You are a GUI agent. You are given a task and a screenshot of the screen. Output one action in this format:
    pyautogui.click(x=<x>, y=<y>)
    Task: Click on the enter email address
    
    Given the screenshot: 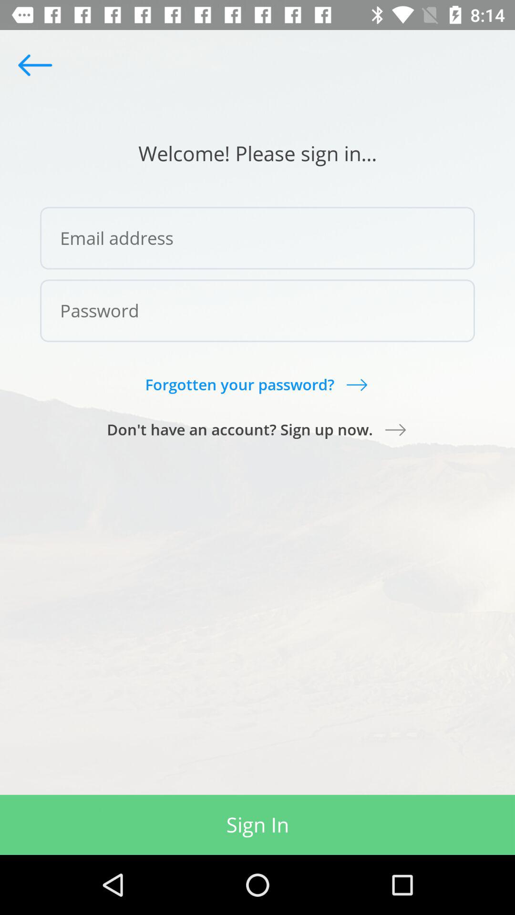 What is the action you would take?
    pyautogui.click(x=257, y=238)
    